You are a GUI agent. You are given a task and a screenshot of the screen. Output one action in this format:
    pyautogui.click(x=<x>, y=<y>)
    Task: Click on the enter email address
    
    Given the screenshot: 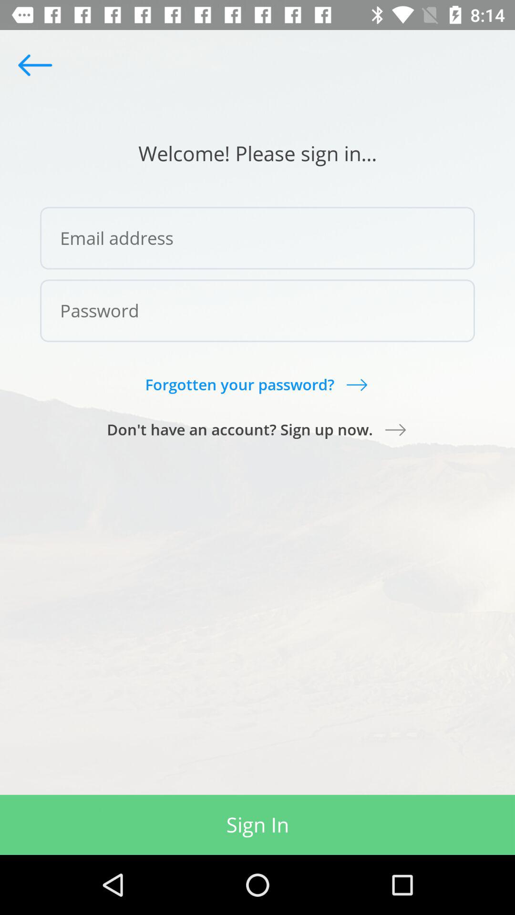 What is the action you would take?
    pyautogui.click(x=257, y=238)
    